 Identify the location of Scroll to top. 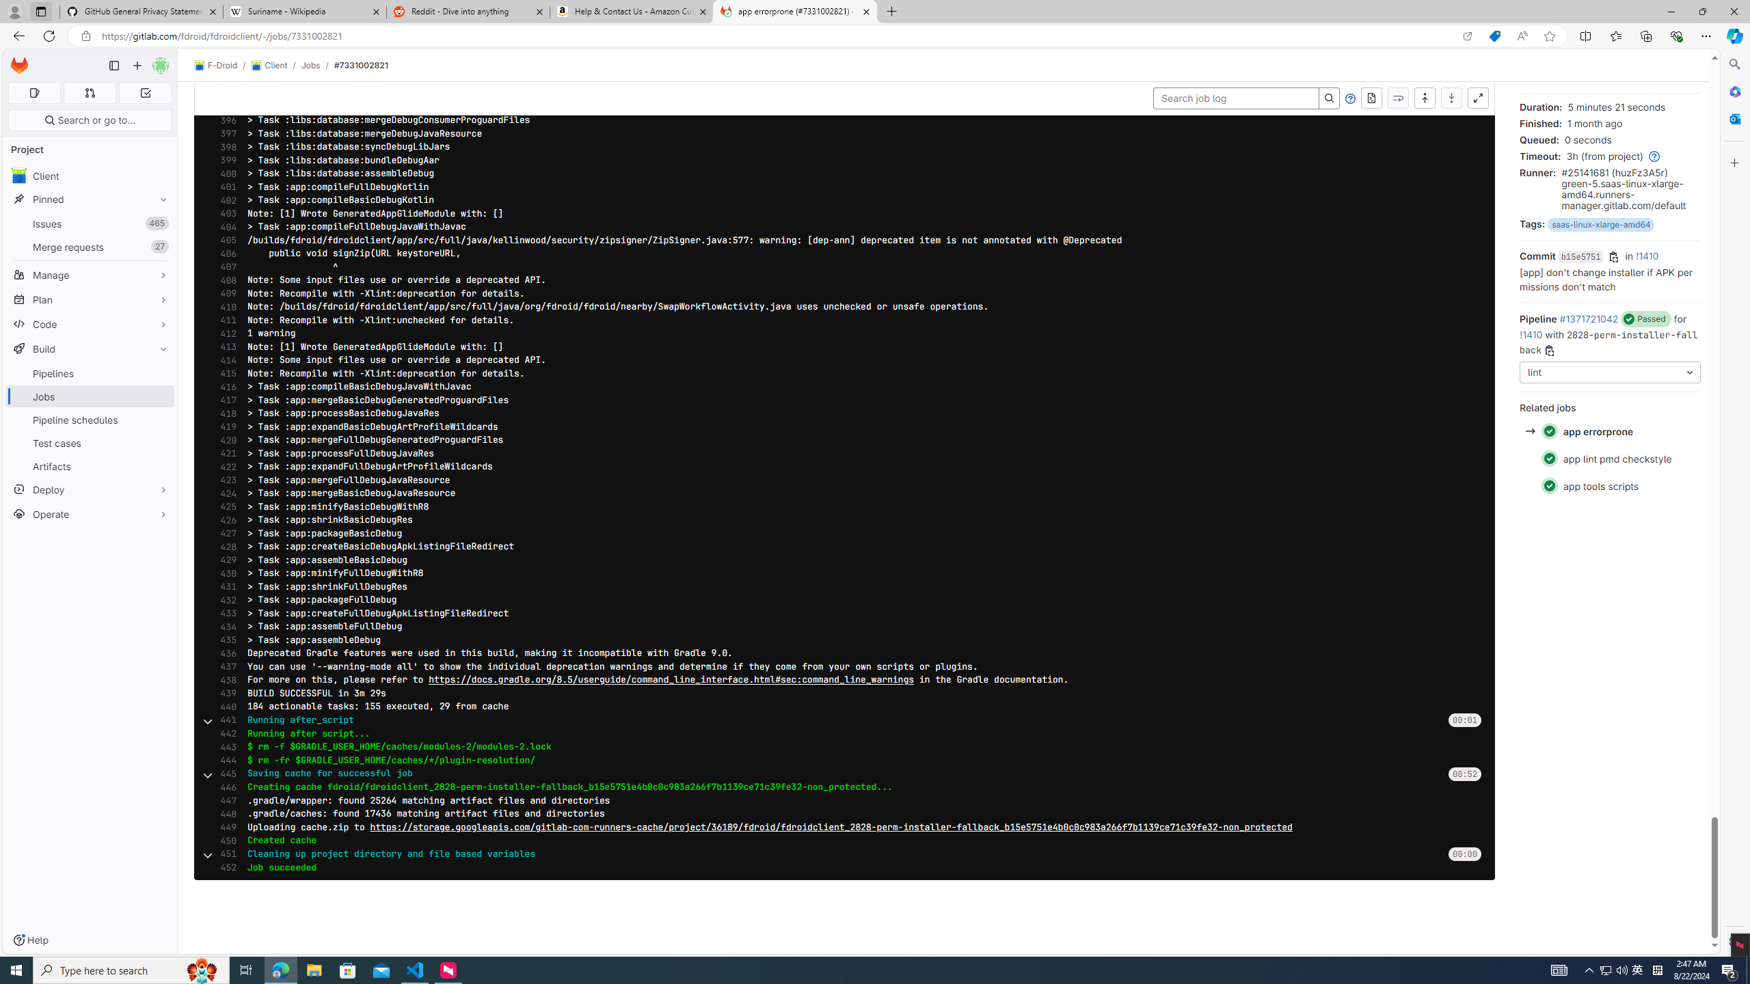
(1425, 98).